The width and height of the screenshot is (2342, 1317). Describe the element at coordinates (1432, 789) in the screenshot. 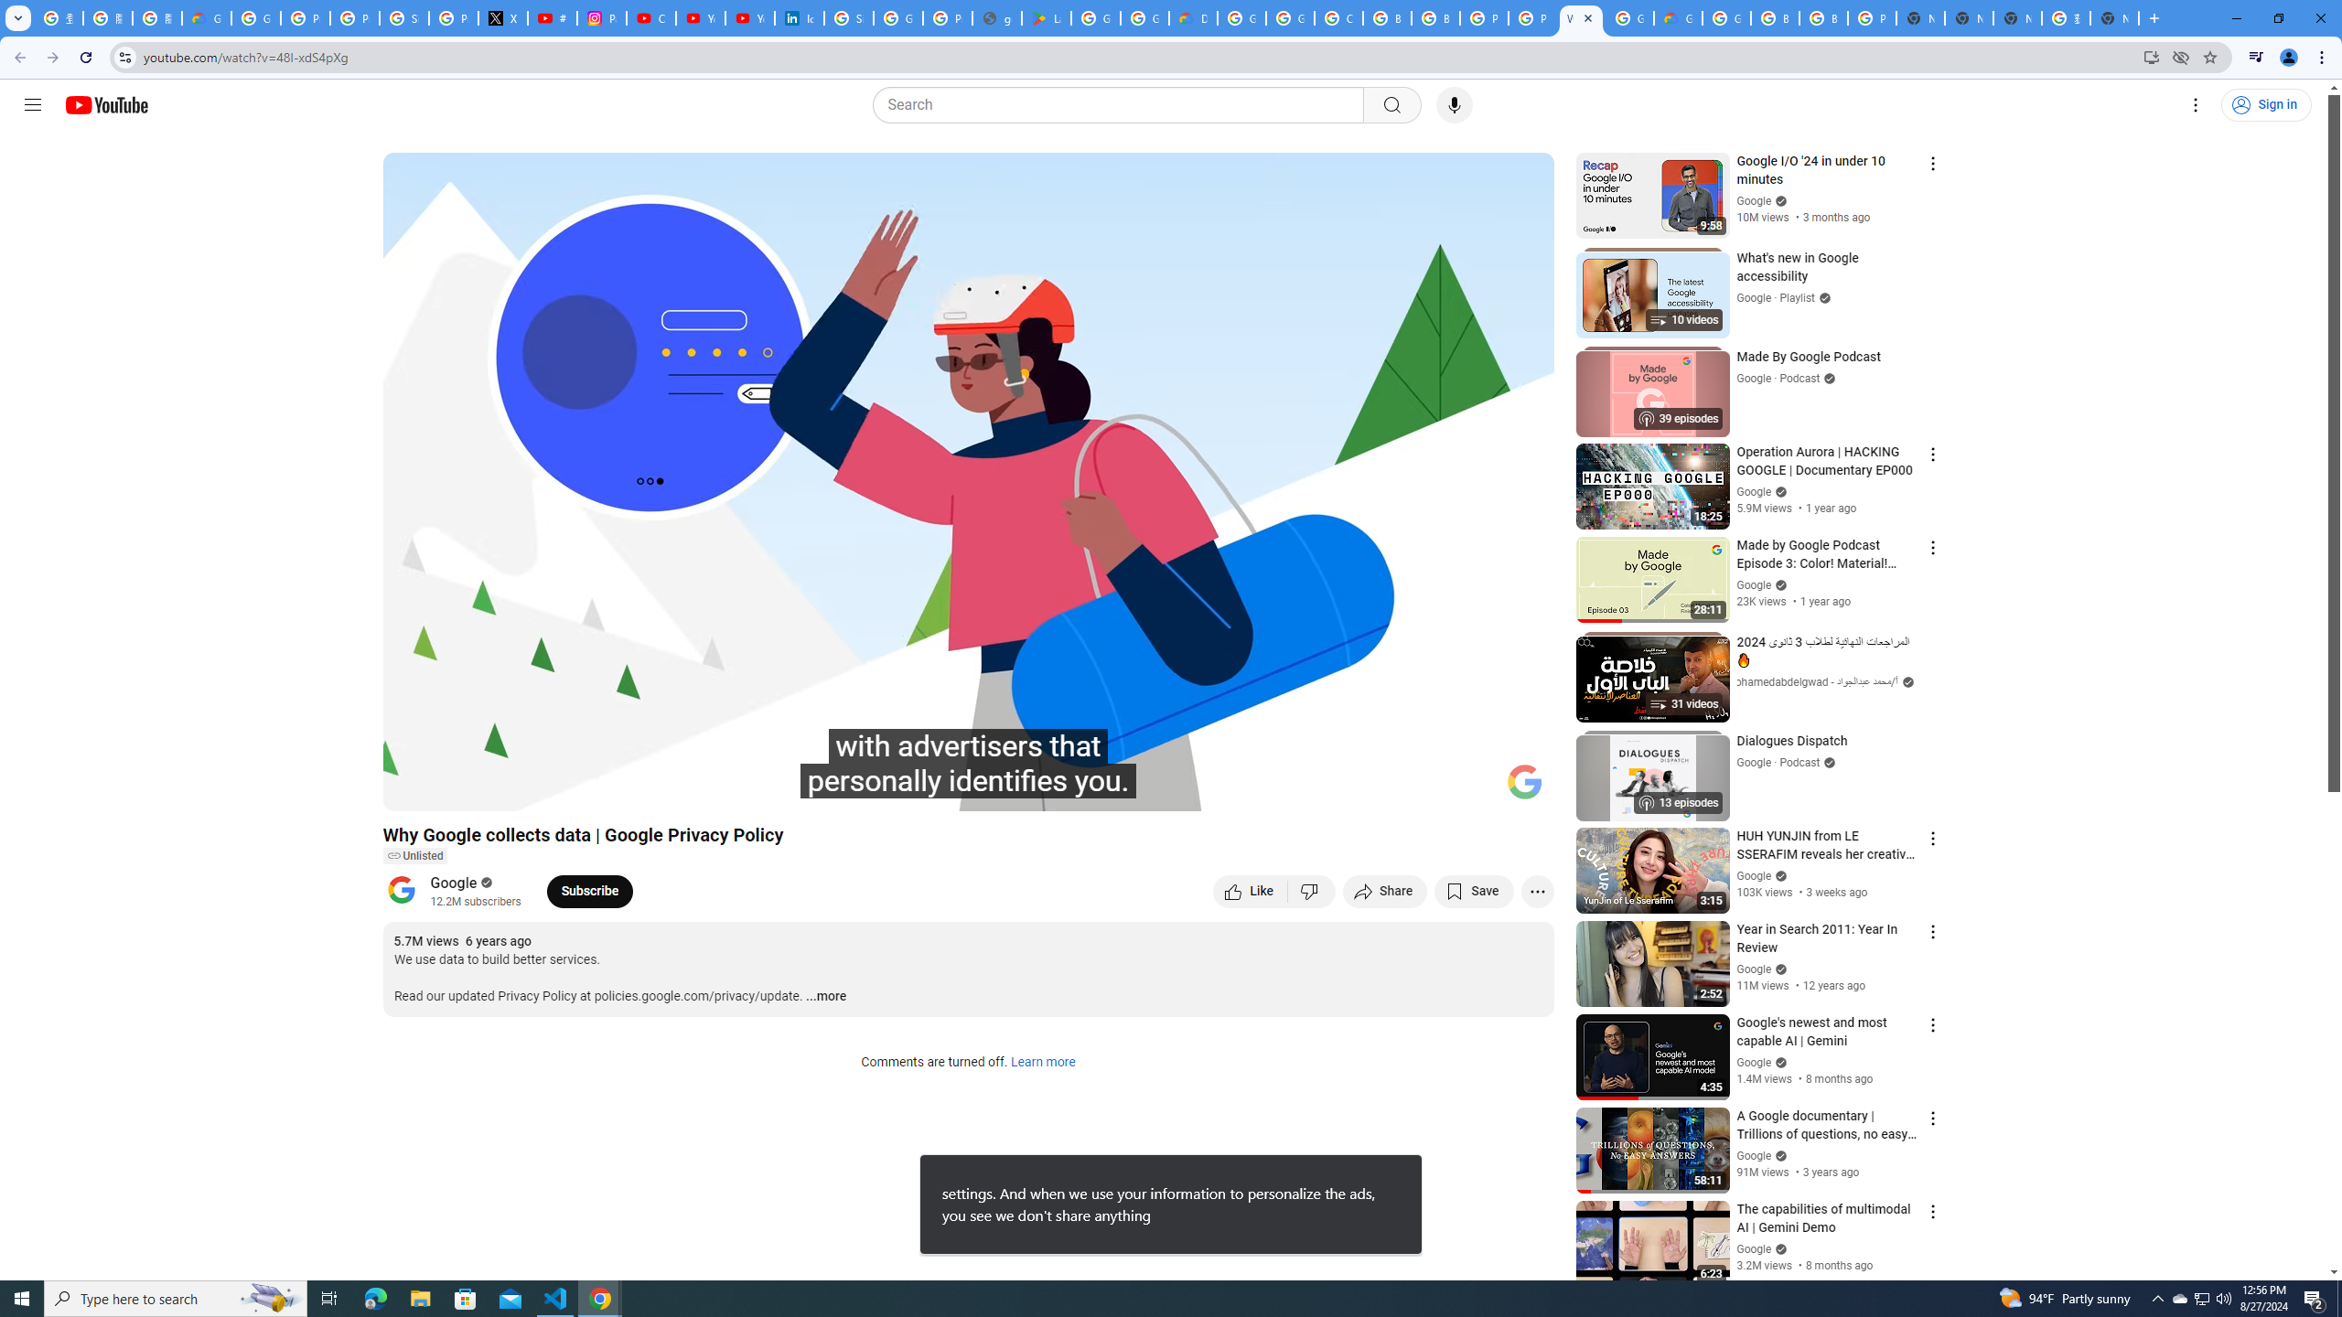

I see `Miniplayer (i)` at that location.